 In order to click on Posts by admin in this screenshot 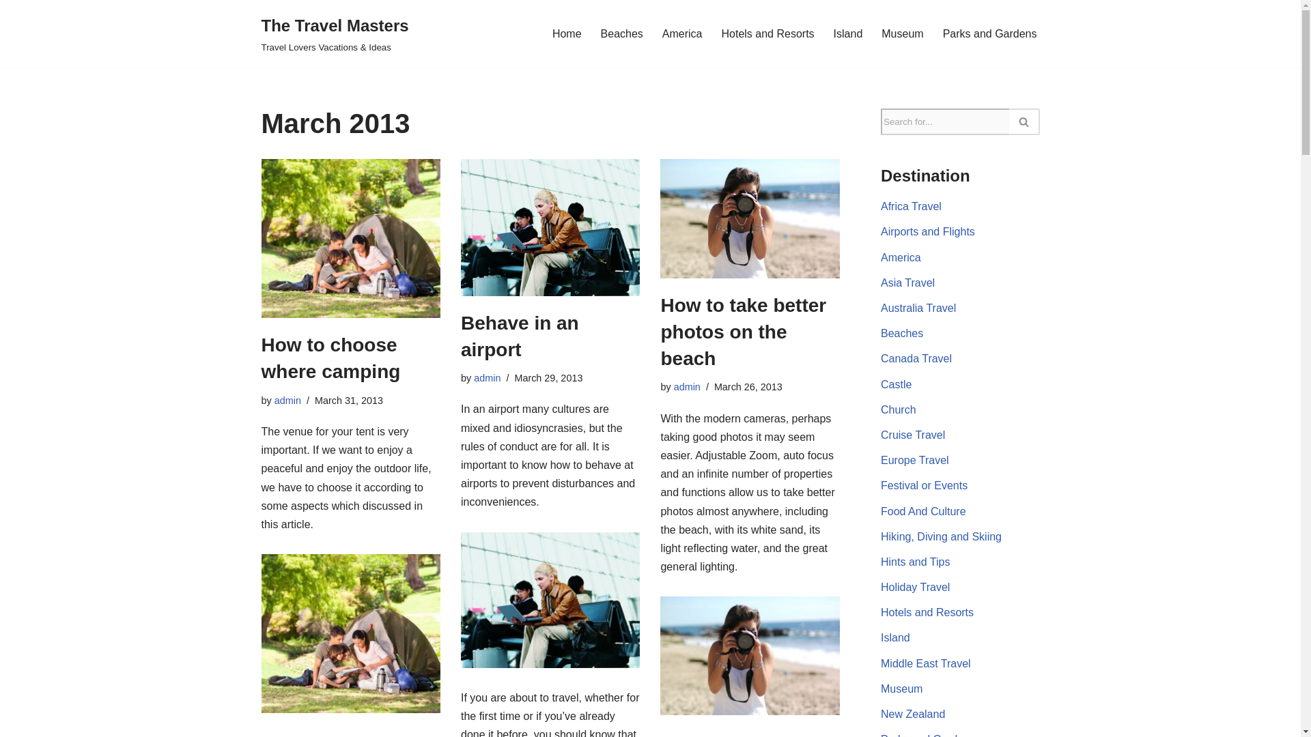, I will do `click(687, 386)`.